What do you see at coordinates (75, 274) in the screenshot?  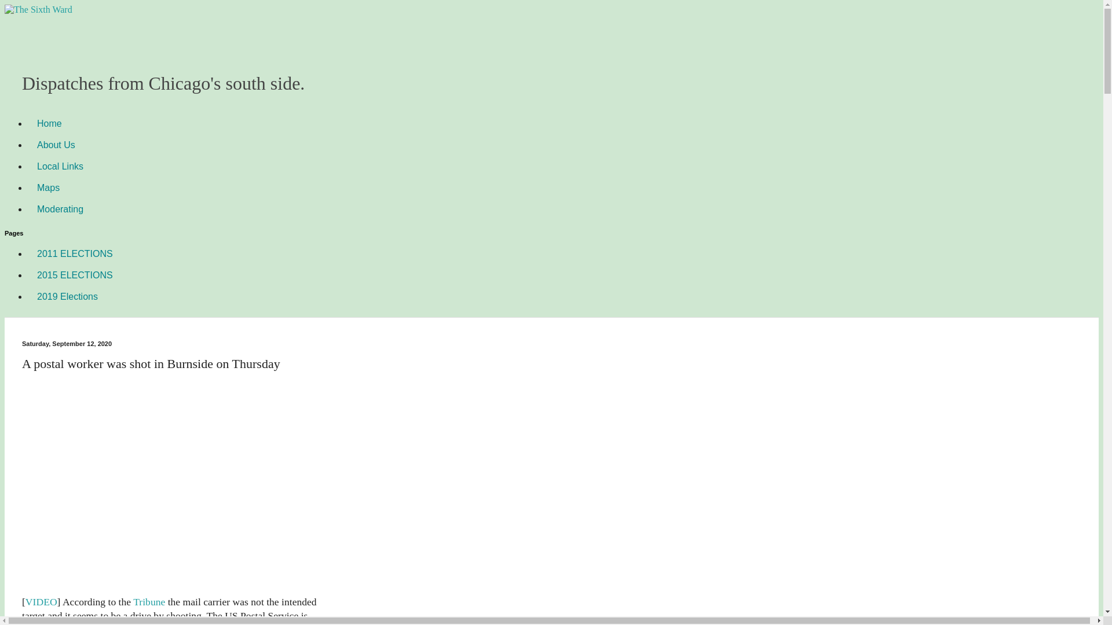 I see `2015 ELECTIONS` at bounding box center [75, 274].